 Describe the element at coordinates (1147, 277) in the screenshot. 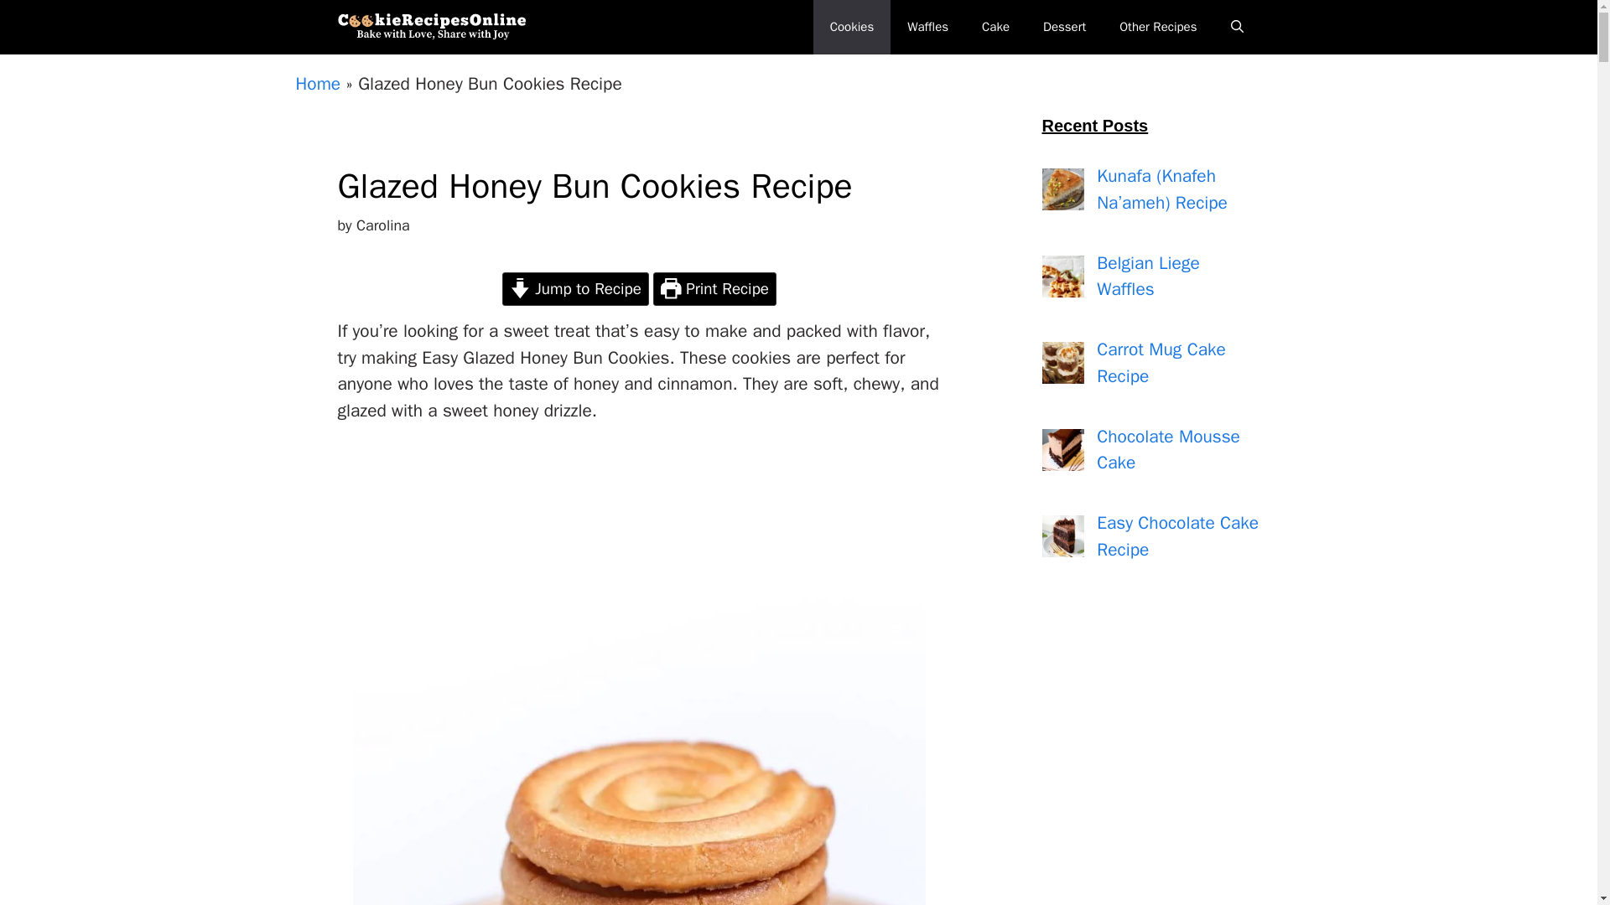

I see `Belgian Liege Waffles` at that location.